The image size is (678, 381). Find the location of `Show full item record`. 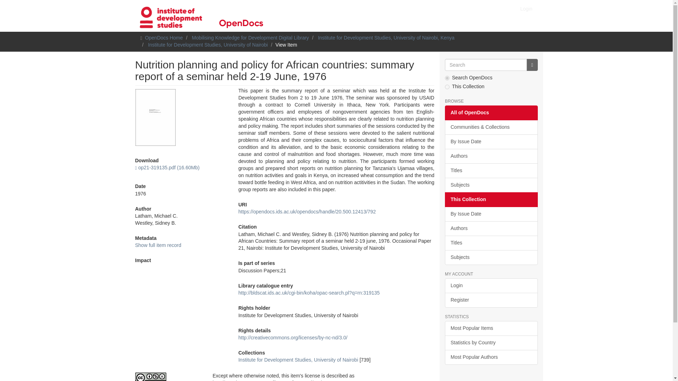

Show full item record is located at coordinates (158, 245).